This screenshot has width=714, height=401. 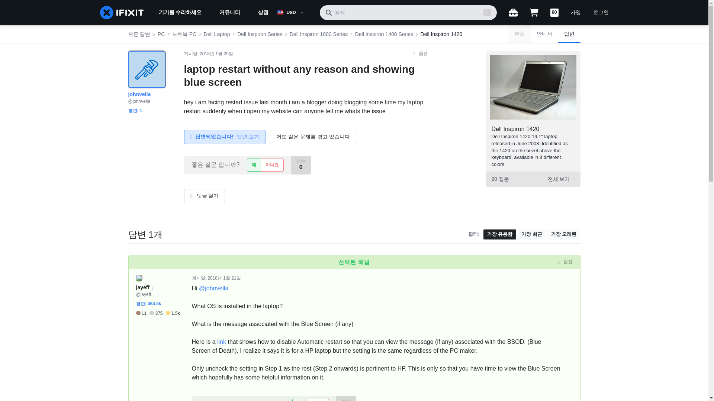 What do you see at coordinates (216, 54) in the screenshot?
I see `Sat, 20 Jan 2018 14:34:42 -0700` at bounding box center [216, 54].